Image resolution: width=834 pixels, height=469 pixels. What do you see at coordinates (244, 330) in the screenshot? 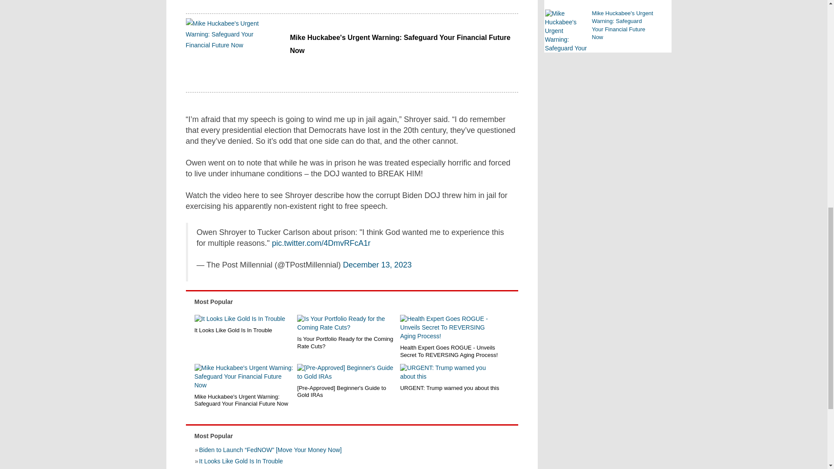
I see `It Looks Like Gold Is In Trouble` at bounding box center [244, 330].